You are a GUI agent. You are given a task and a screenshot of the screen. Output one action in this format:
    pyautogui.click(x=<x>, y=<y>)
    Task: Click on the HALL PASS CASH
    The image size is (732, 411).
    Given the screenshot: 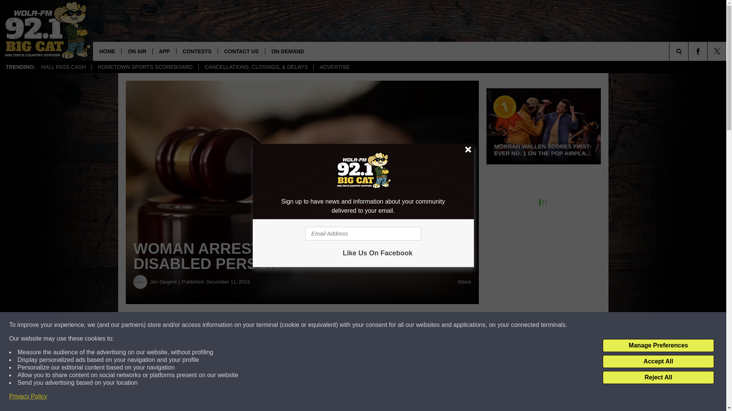 What is the action you would take?
    pyautogui.click(x=63, y=67)
    